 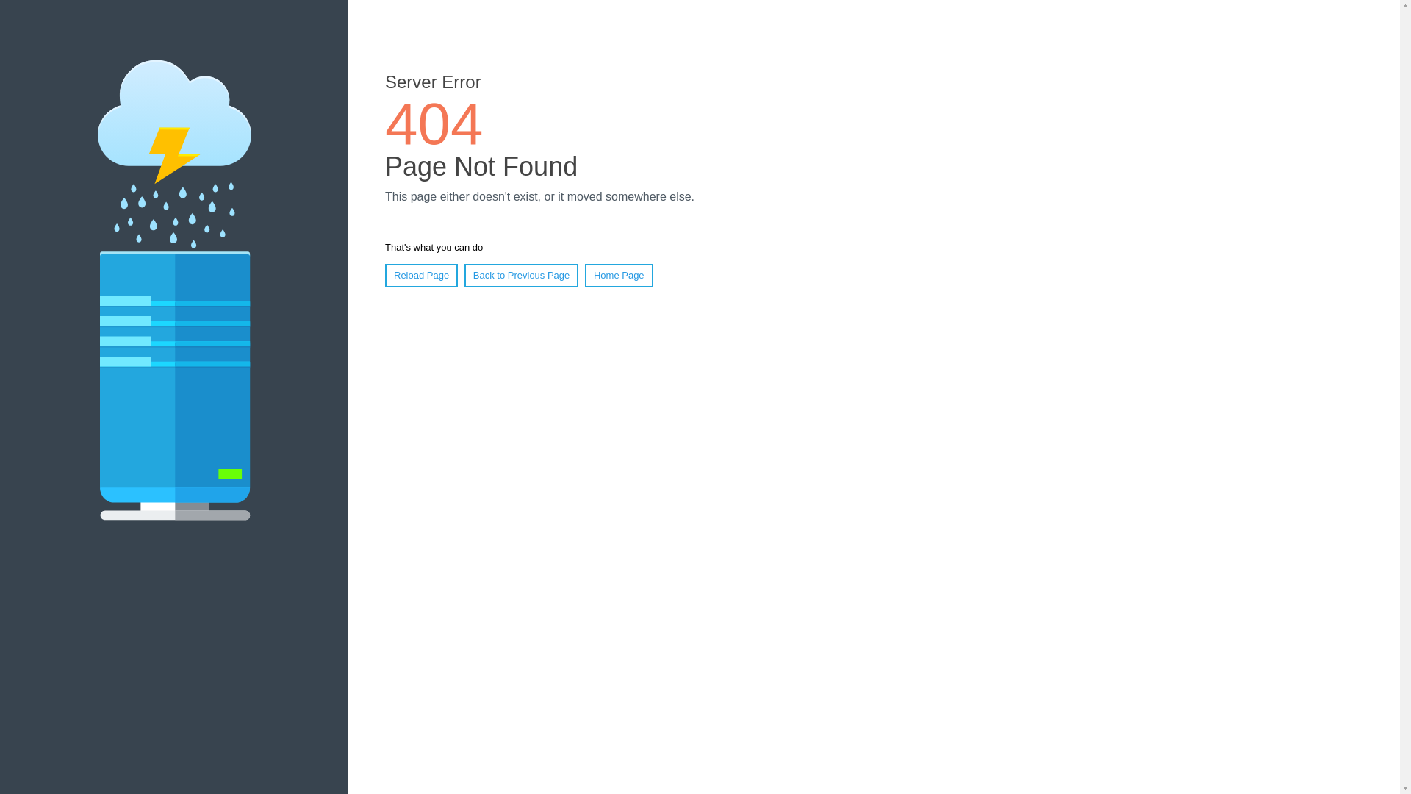 What do you see at coordinates (522, 276) in the screenshot?
I see `Back to Previous Page` at bounding box center [522, 276].